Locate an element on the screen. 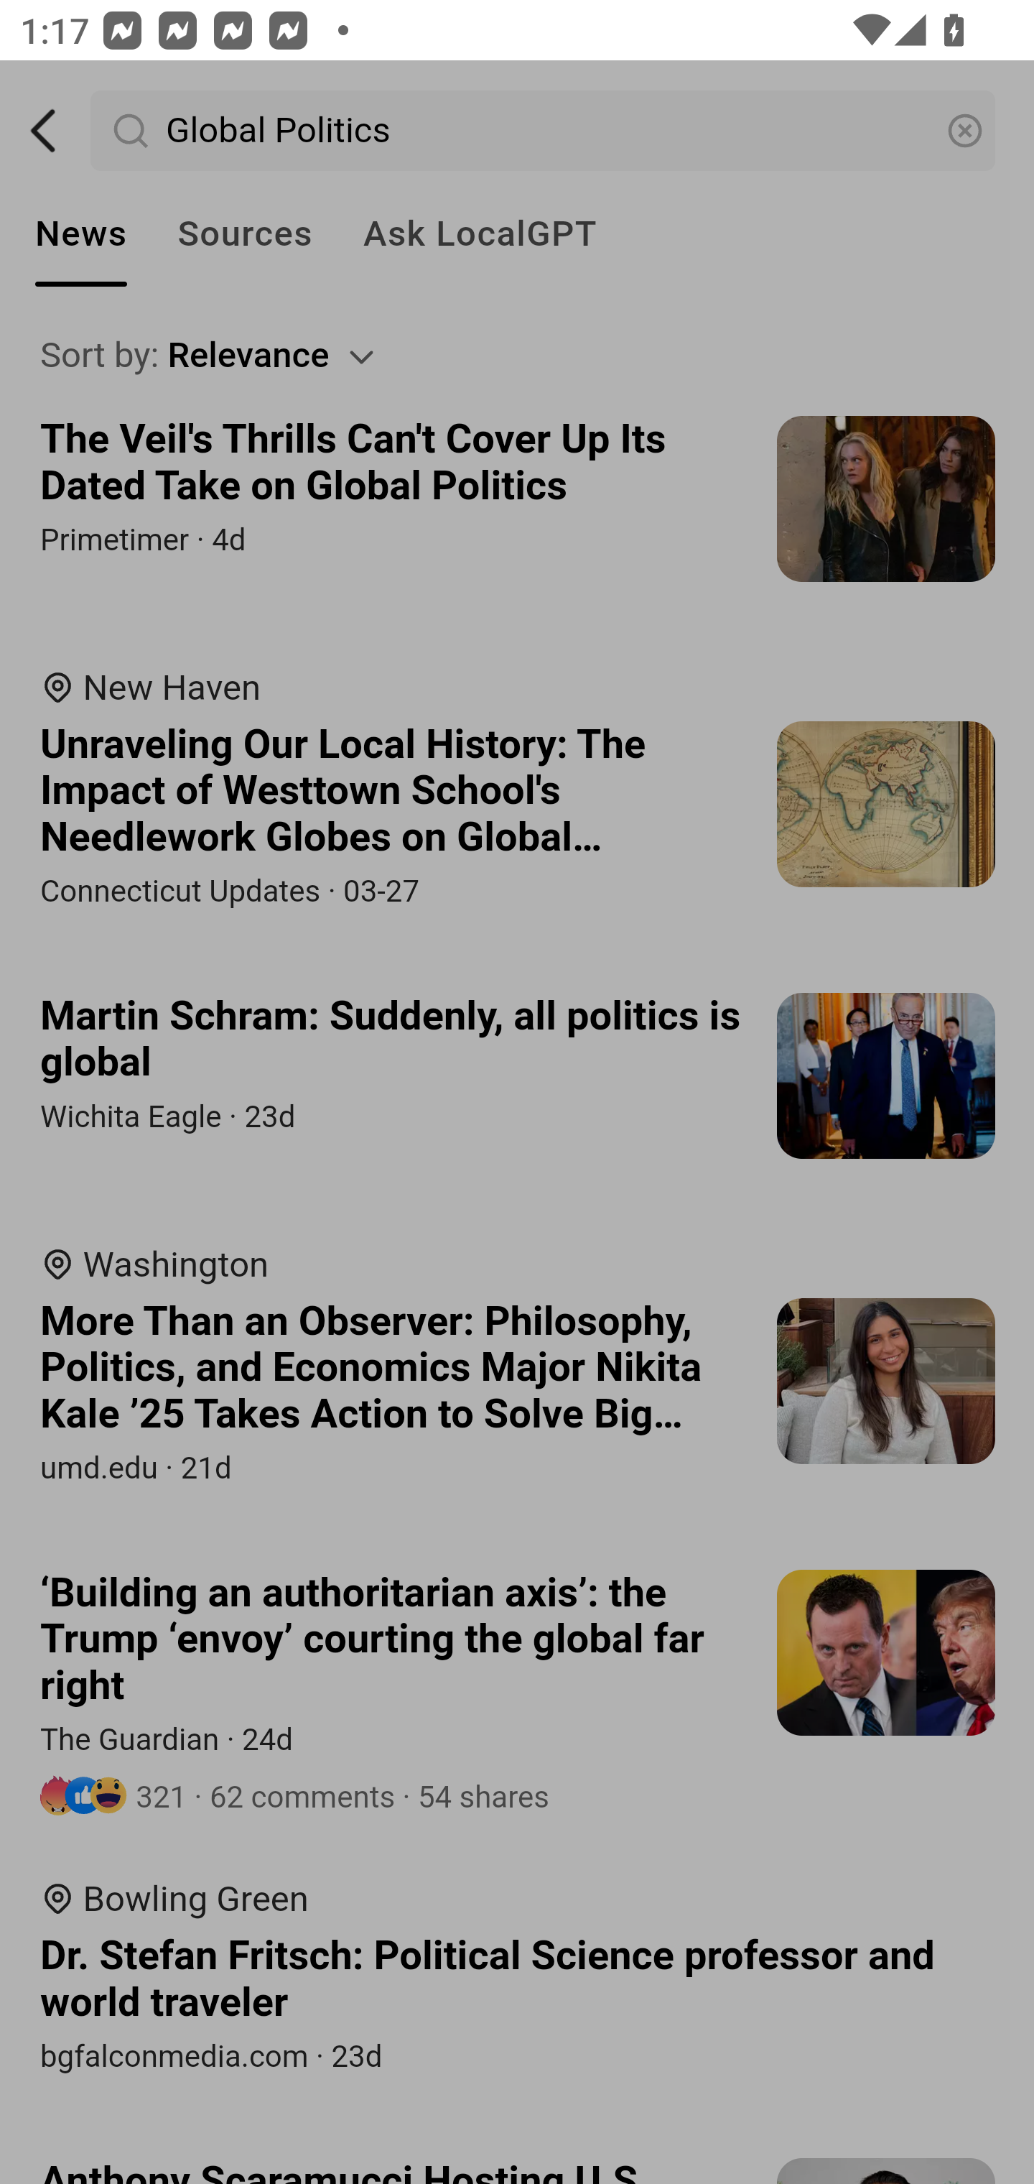 This screenshot has width=1034, height=2184. Global Politics is located at coordinates (544, 131).